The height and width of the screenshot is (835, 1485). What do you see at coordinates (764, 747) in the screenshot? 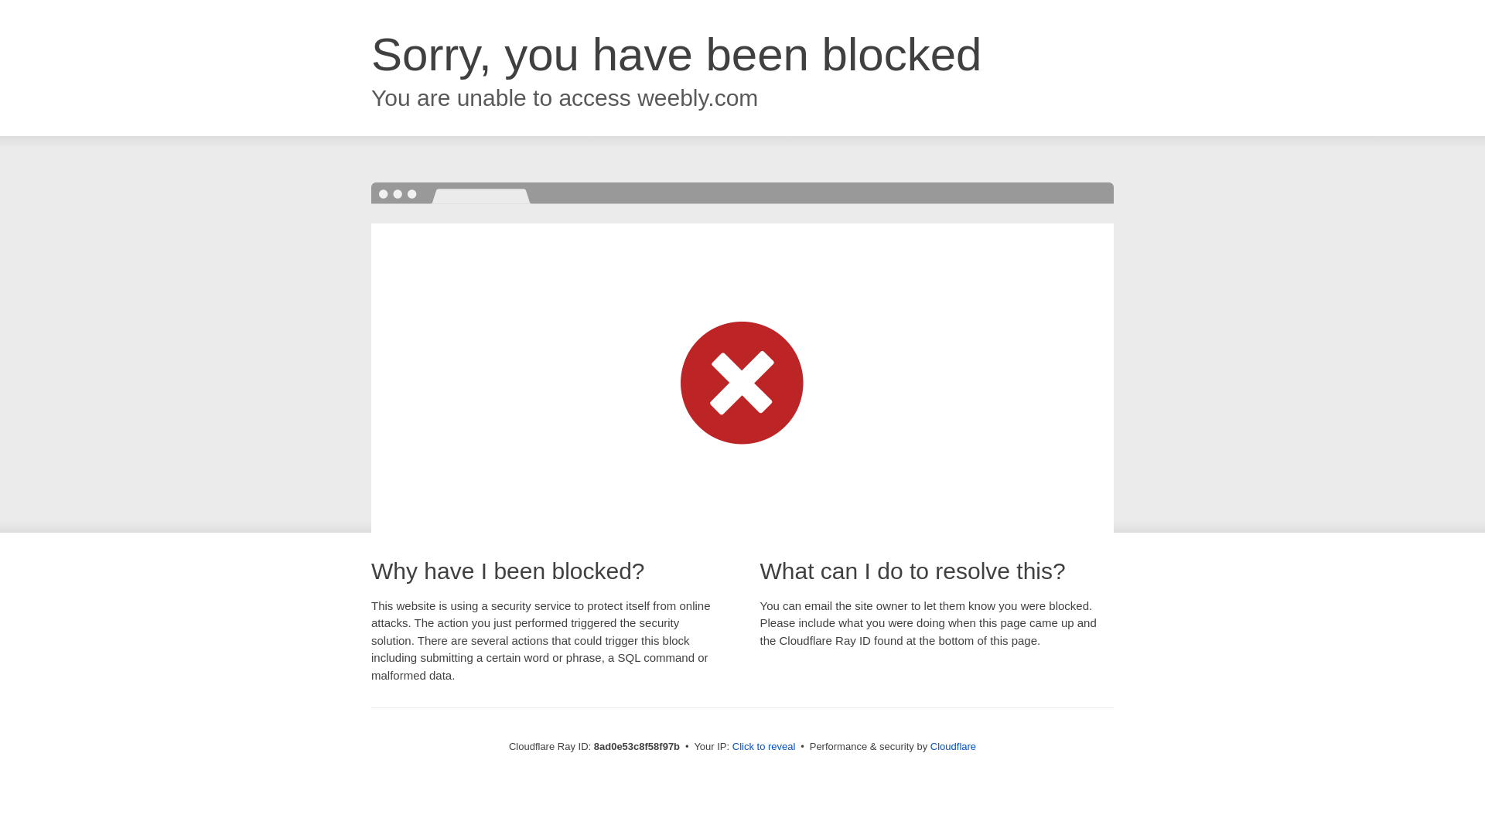
I see `Click to reveal` at bounding box center [764, 747].